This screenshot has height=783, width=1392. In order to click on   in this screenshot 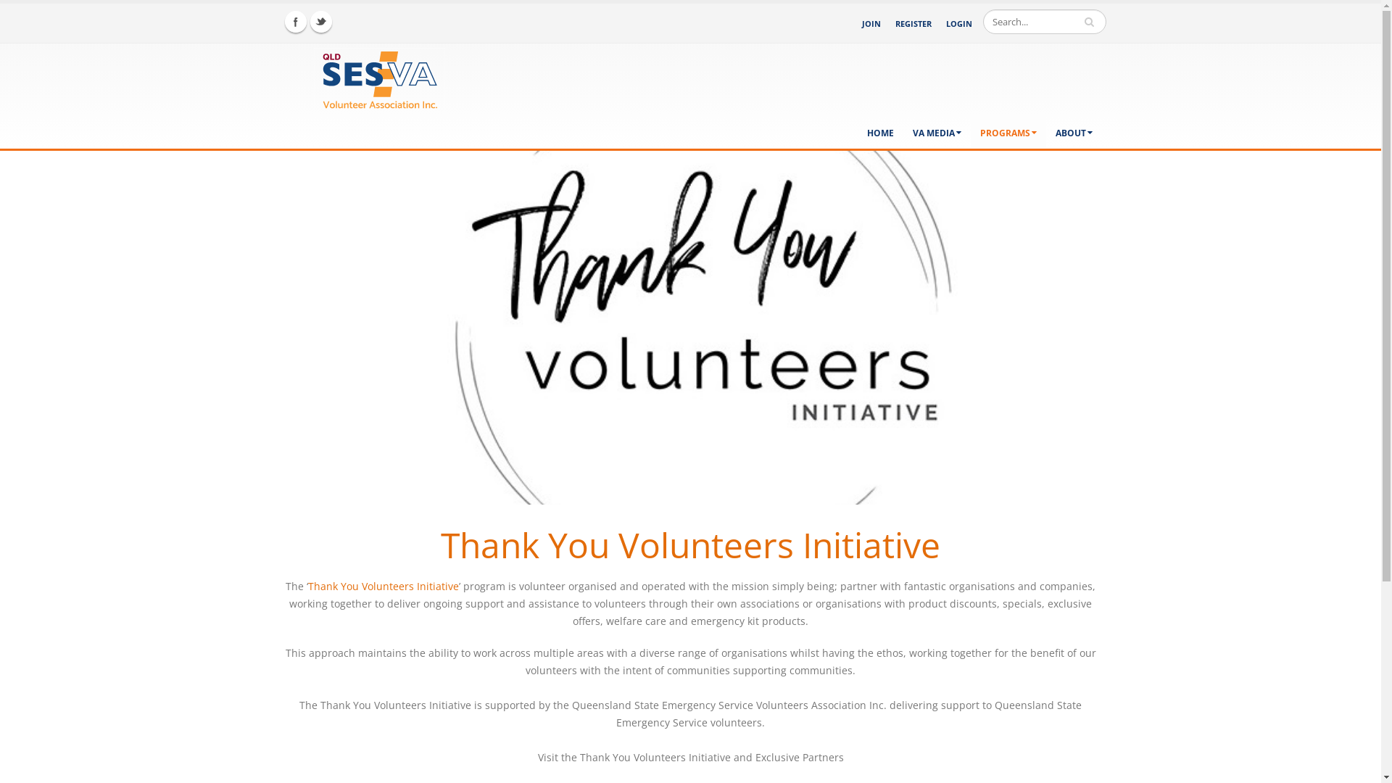, I will do `click(1090, 22)`.